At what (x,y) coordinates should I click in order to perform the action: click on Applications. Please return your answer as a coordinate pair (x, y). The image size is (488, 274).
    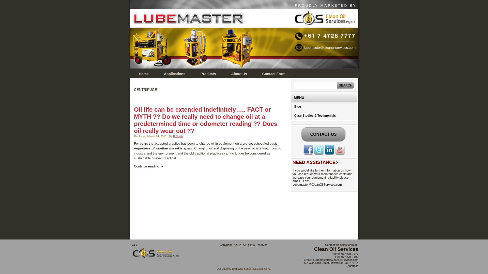
    Looking at the image, I should click on (175, 74).